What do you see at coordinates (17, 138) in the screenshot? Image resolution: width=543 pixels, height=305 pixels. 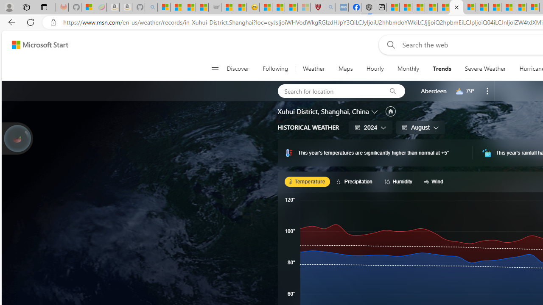 I see `Join us in planting real trees to help our planet!` at bounding box center [17, 138].